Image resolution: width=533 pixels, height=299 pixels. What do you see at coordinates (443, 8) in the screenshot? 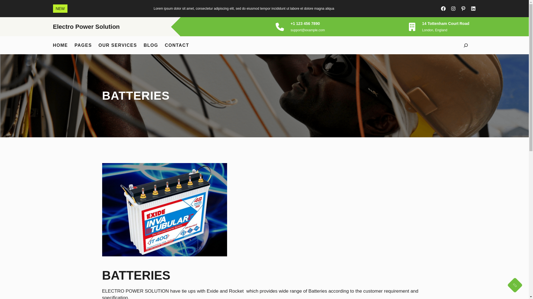
I see `Facebook` at bounding box center [443, 8].